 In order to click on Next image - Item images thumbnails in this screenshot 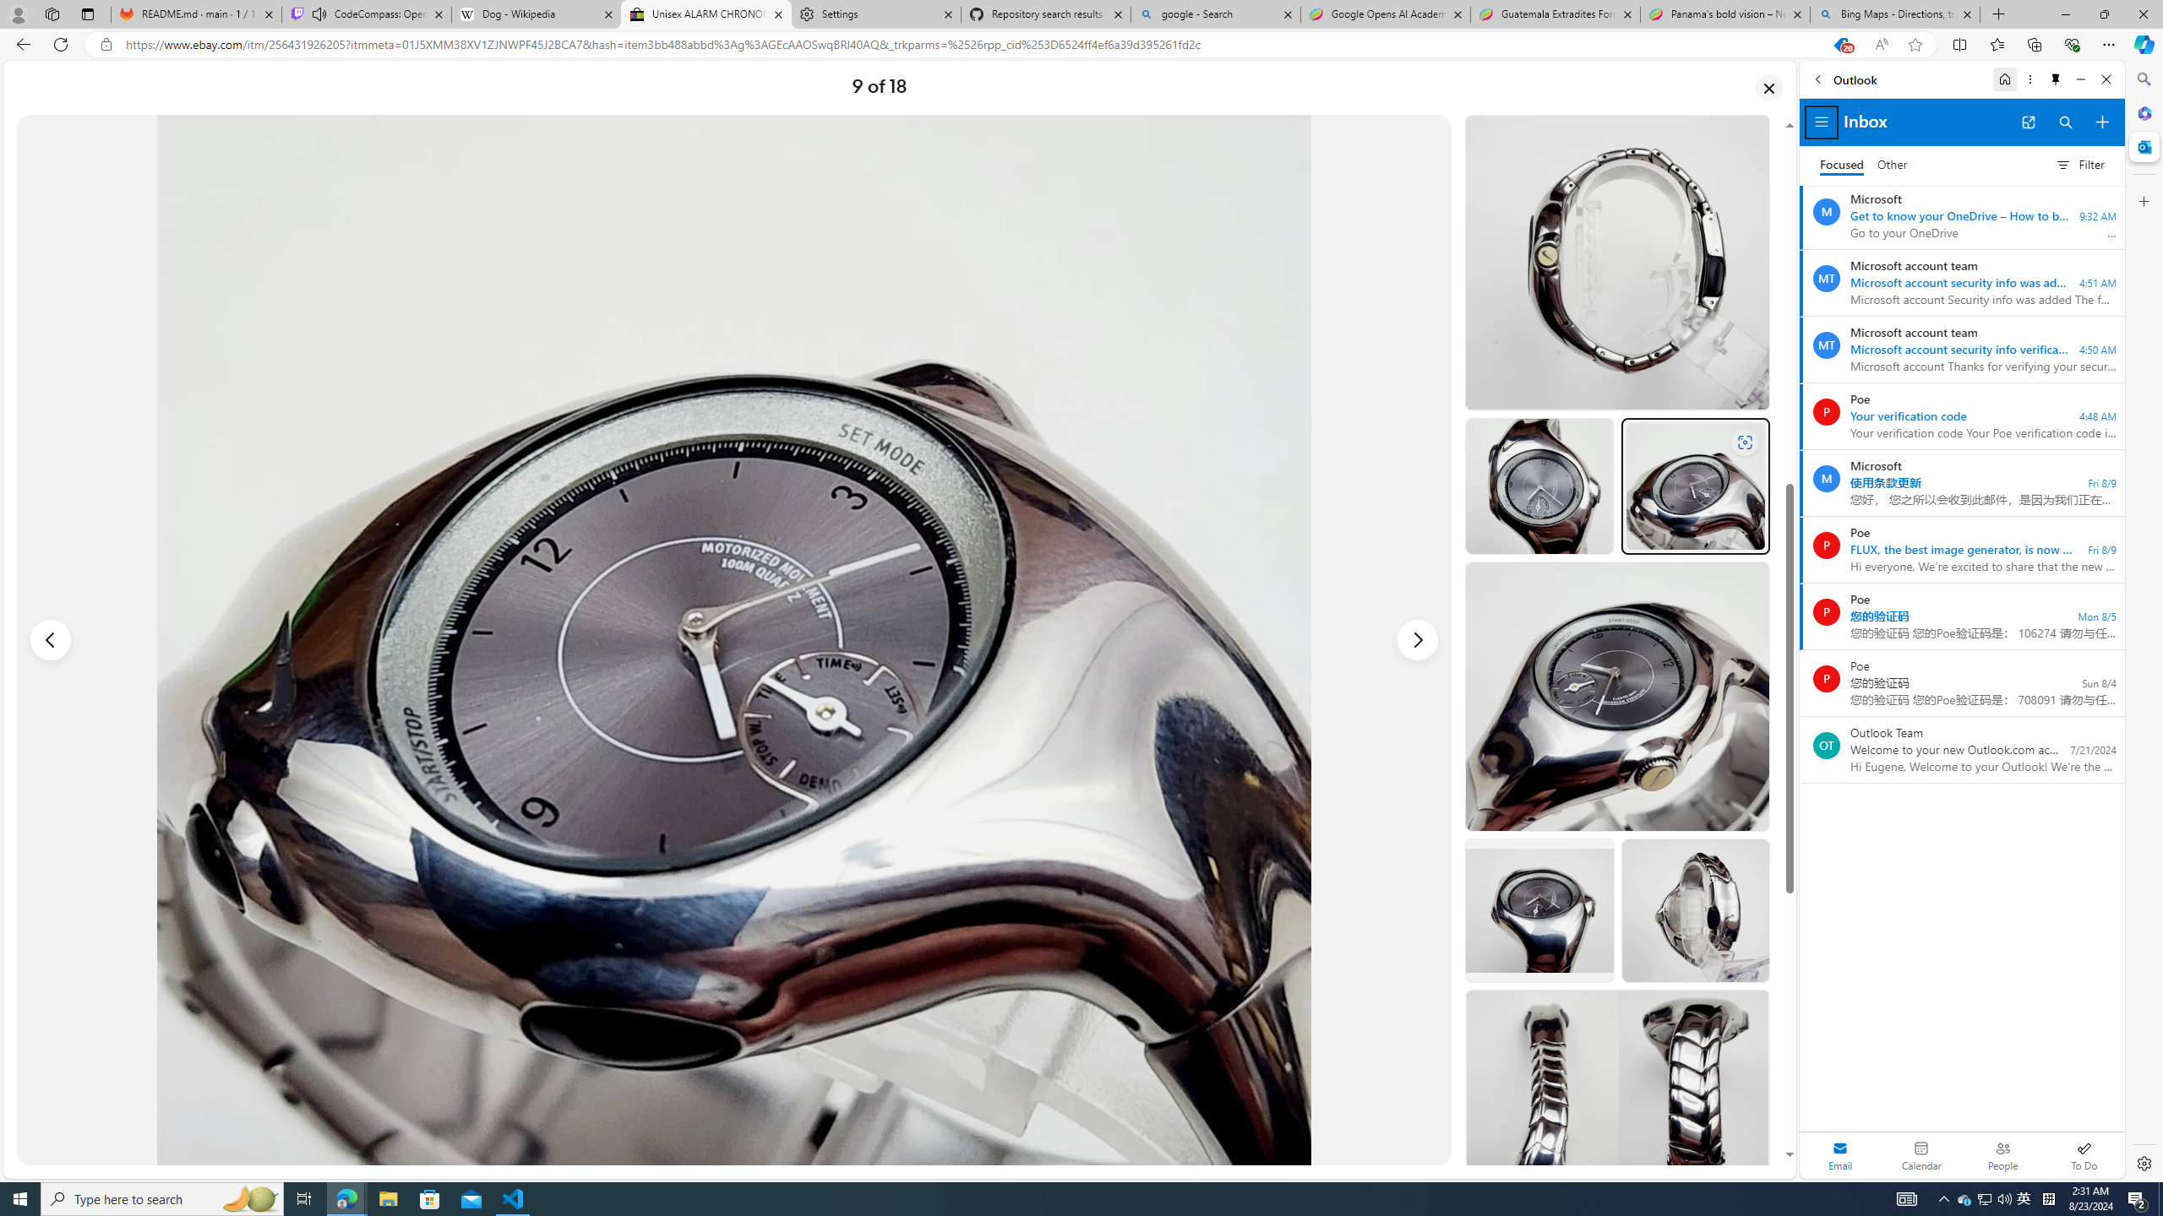, I will do `click(1418, 640)`.